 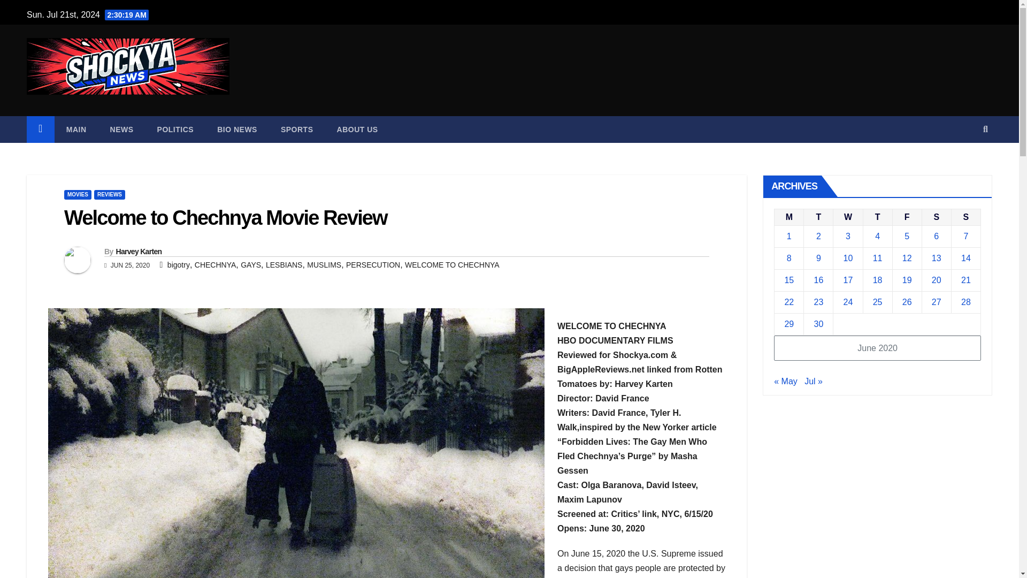 I want to click on SPORTS, so click(x=297, y=130).